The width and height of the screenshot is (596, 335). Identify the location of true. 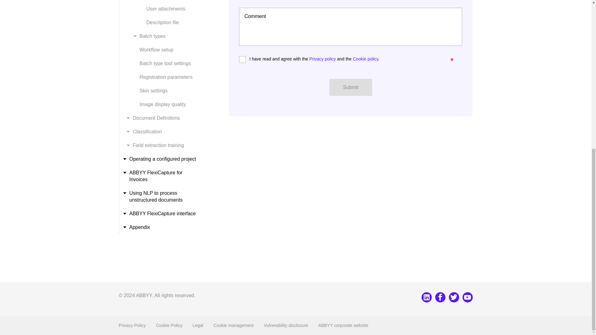
(241, 58).